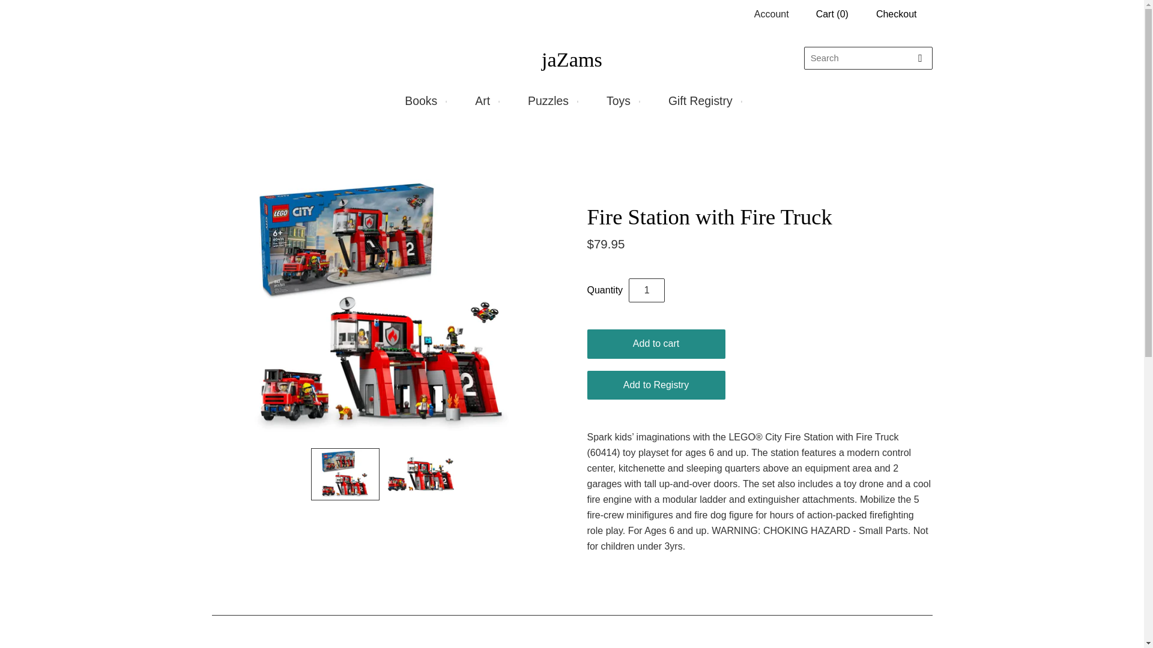  I want to click on Add to cart, so click(656, 344).